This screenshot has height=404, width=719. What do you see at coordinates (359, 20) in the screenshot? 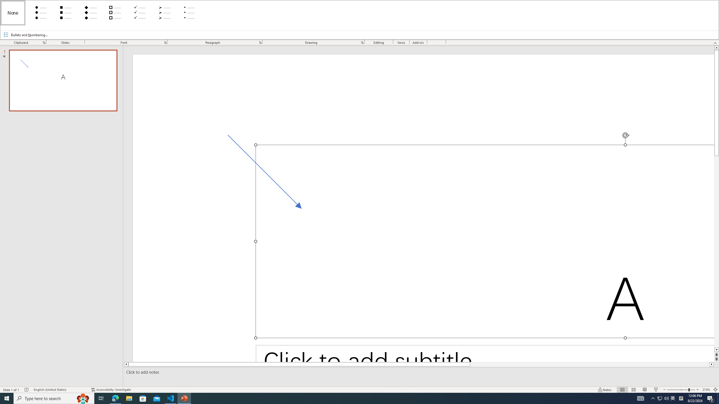
I see `&Bullets` at bounding box center [359, 20].